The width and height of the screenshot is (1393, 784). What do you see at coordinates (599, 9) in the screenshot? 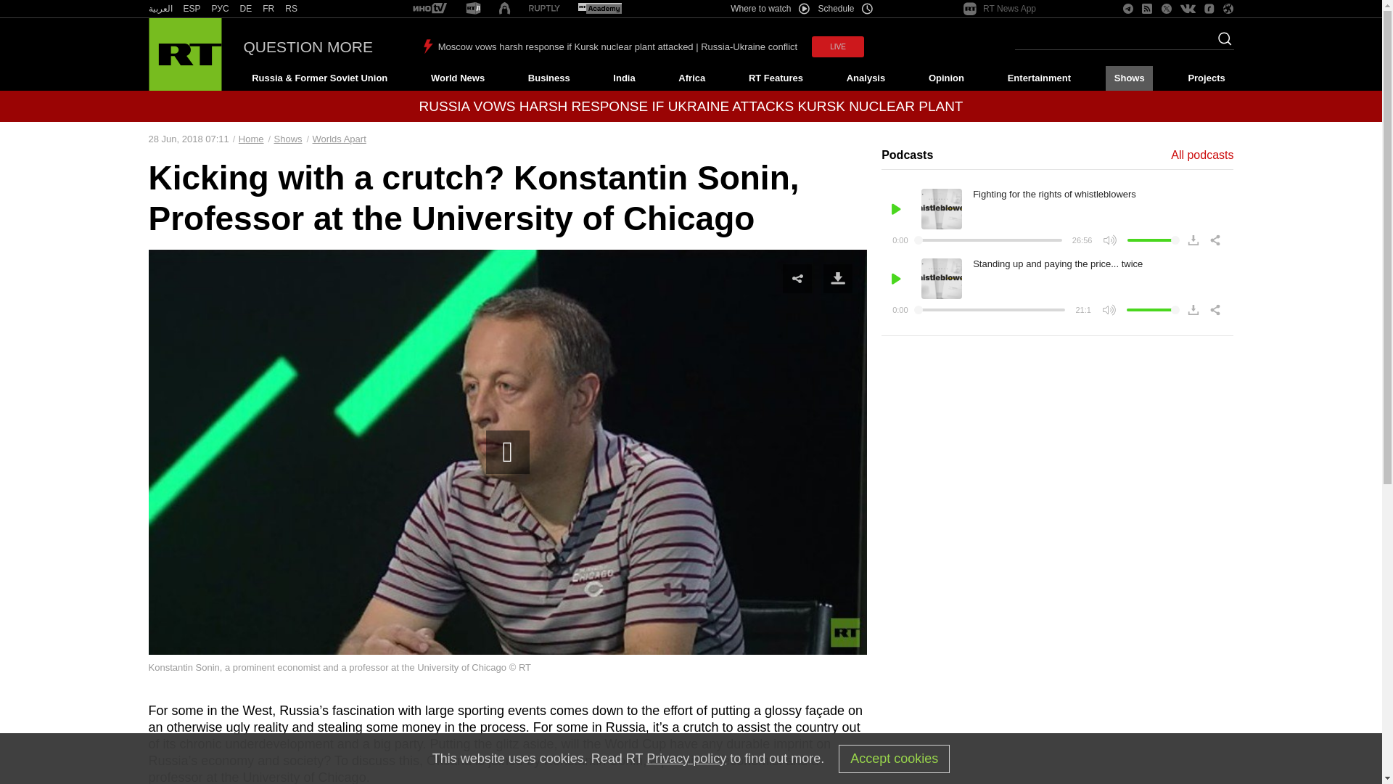
I see `RT ` at bounding box center [599, 9].